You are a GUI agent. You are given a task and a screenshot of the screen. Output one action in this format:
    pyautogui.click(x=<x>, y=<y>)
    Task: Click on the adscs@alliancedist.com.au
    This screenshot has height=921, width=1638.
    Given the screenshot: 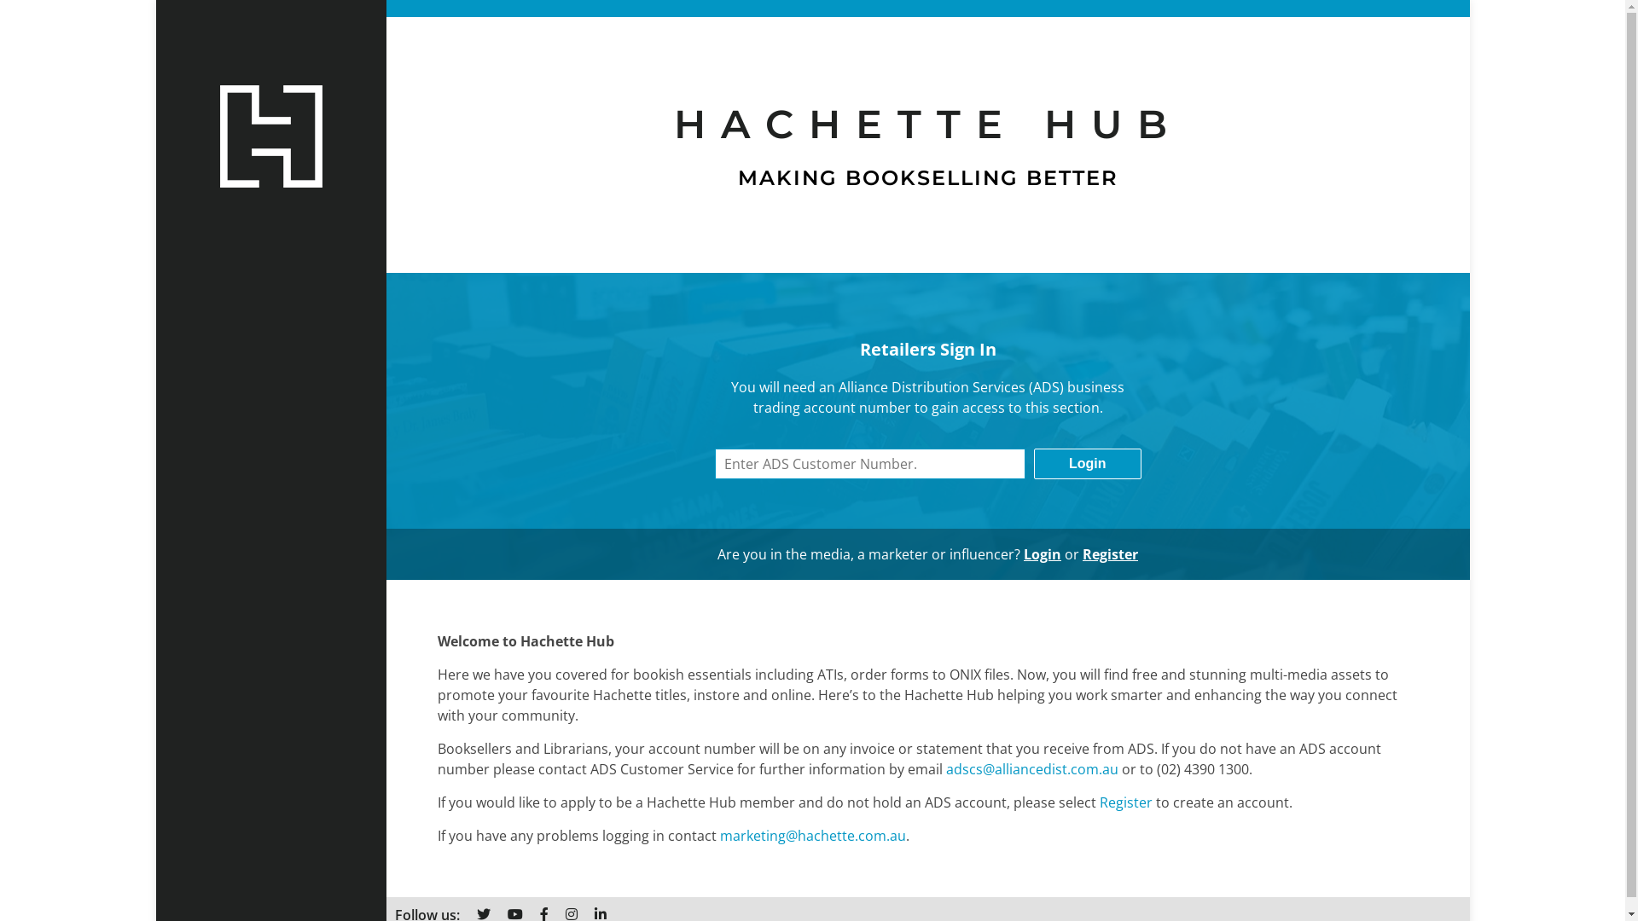 What is the action you would take?
    pyautogui.click(x=1031, y=769)
    